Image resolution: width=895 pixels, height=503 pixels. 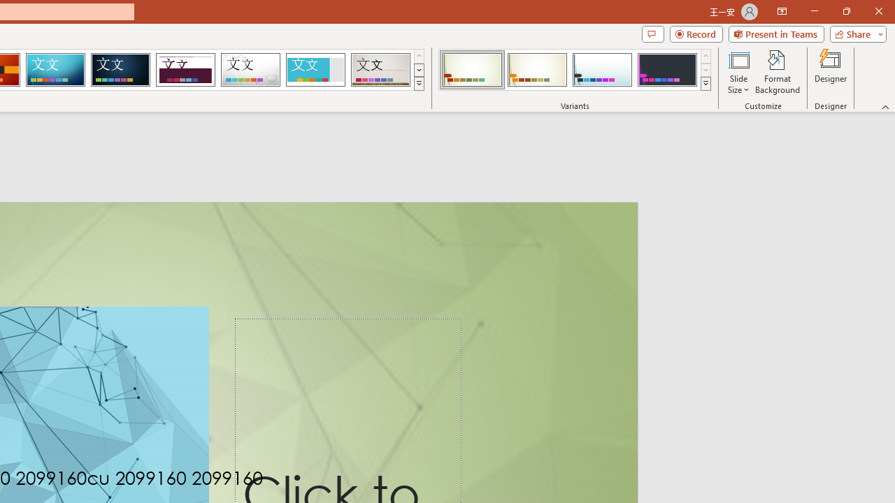 I want to click on Wisp Variant 4, so click(x=667, y=70).